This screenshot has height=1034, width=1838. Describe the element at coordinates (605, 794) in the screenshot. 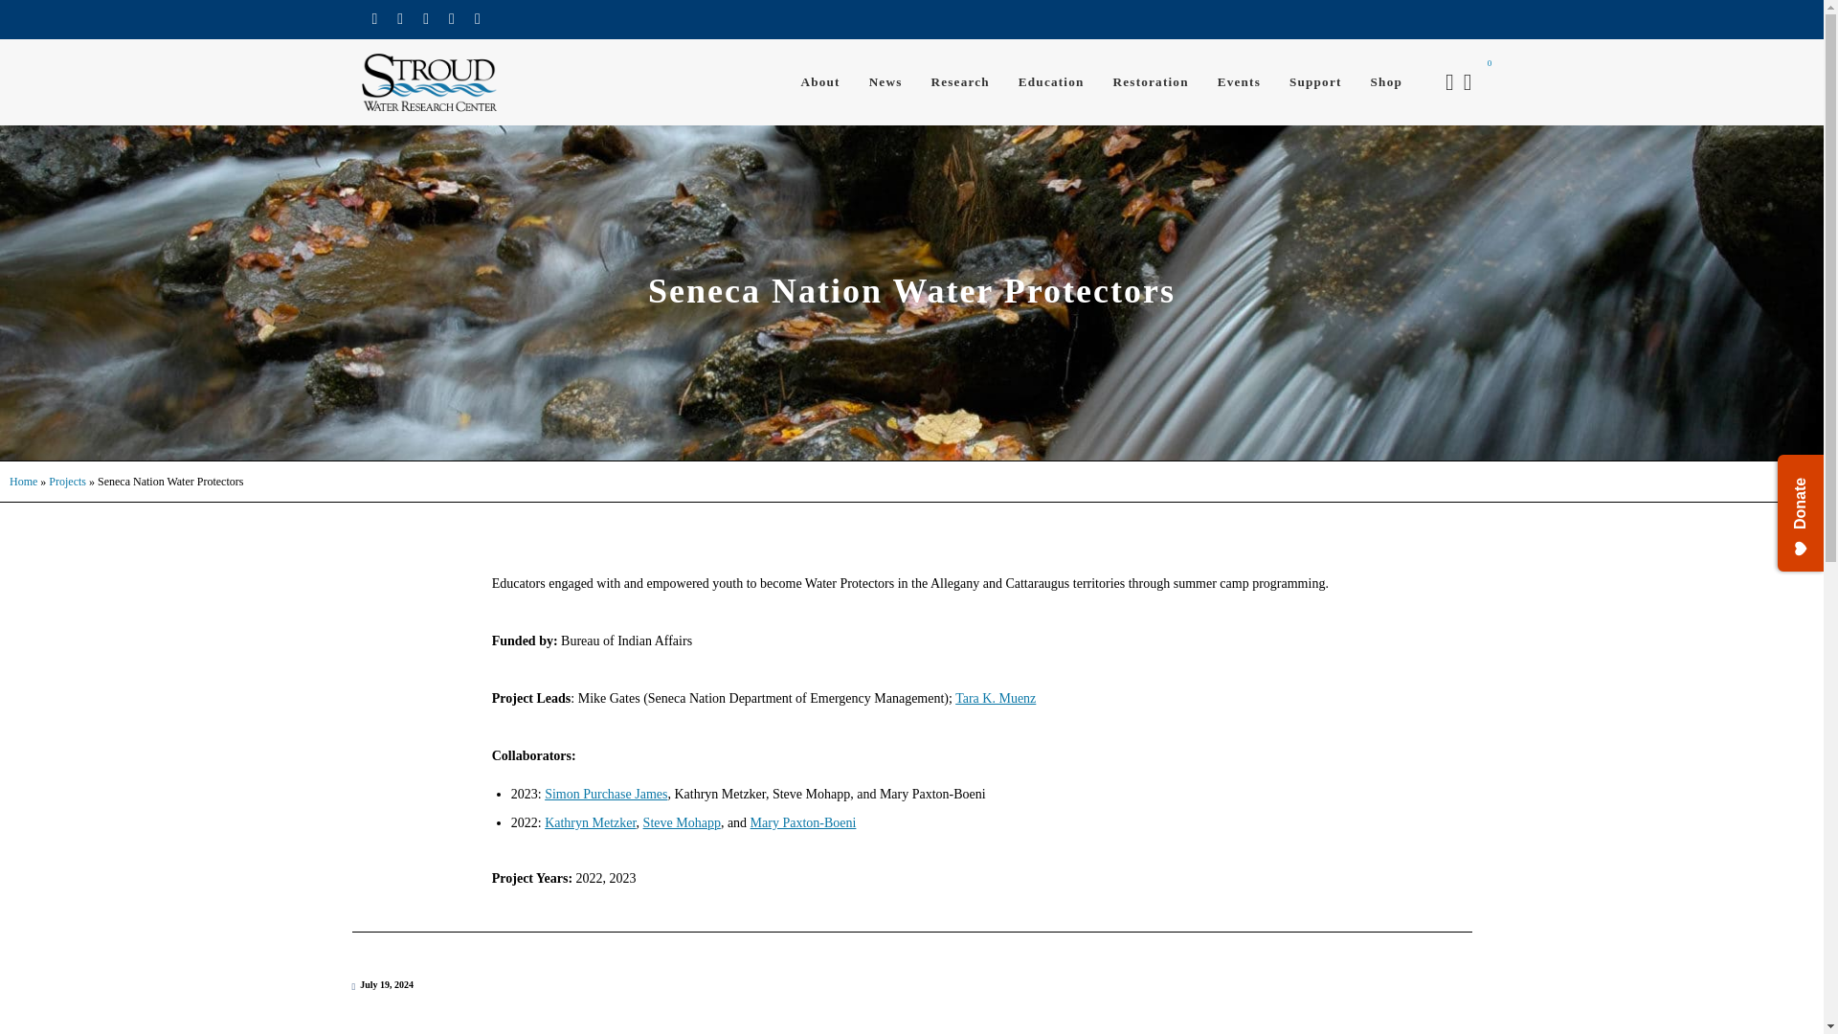

I see `Simon Purchase James` at that location.